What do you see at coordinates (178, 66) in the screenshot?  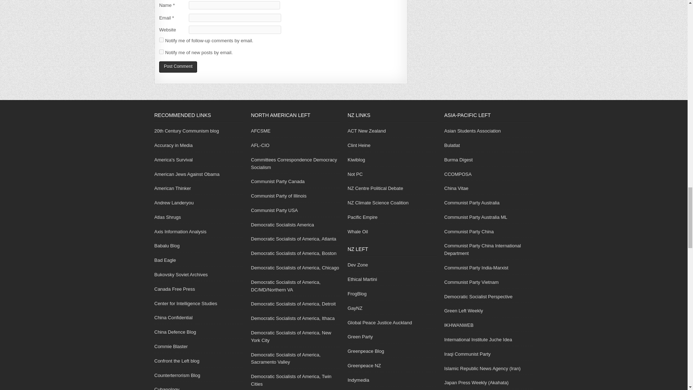 I see `Post Comment` at bounding box center [178, 66].